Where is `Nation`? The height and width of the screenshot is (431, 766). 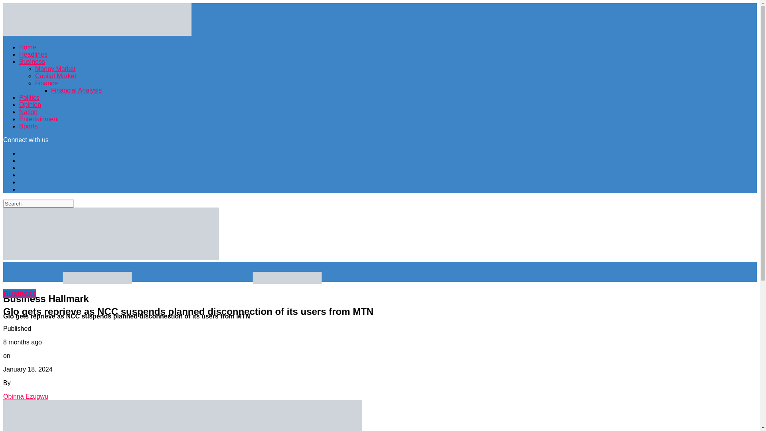 Nation is located at coordinates (28, 112).